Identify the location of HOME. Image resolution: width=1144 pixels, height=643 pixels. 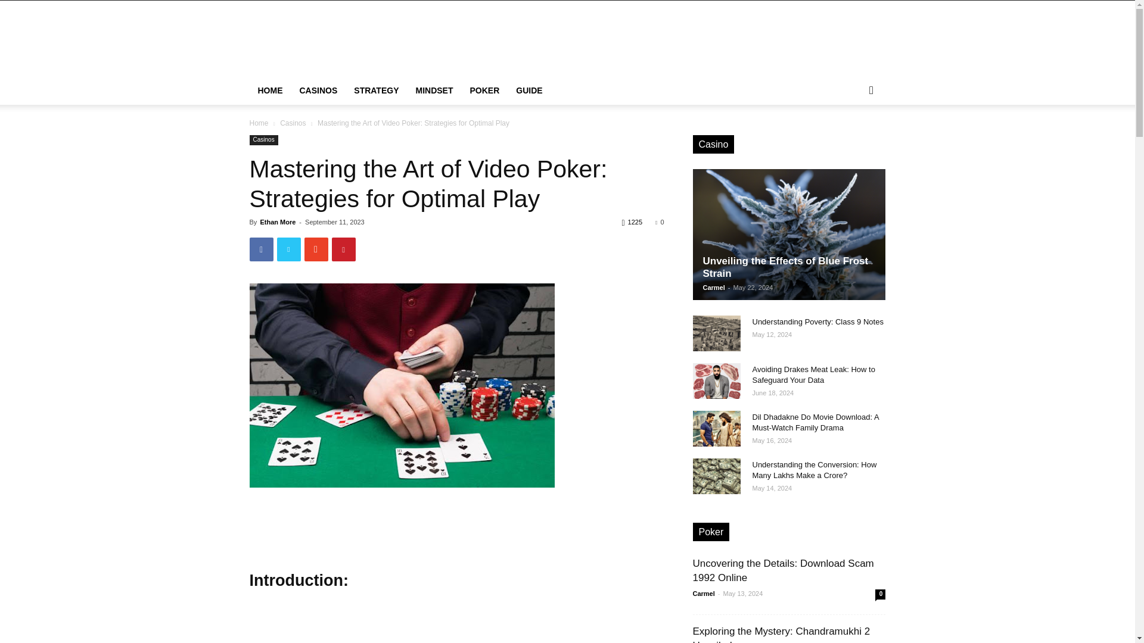
(269, 90).